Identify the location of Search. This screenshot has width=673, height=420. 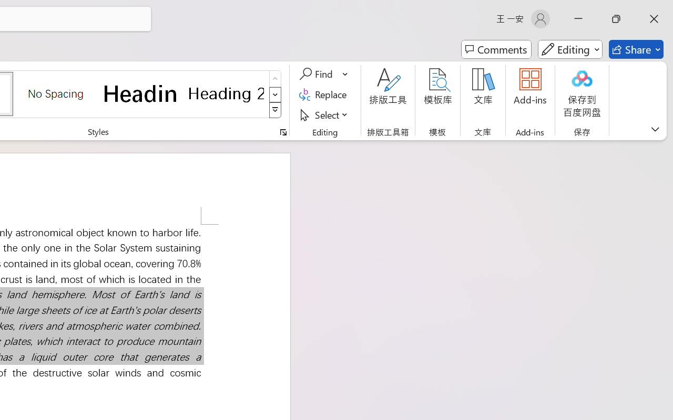
(573, 156).